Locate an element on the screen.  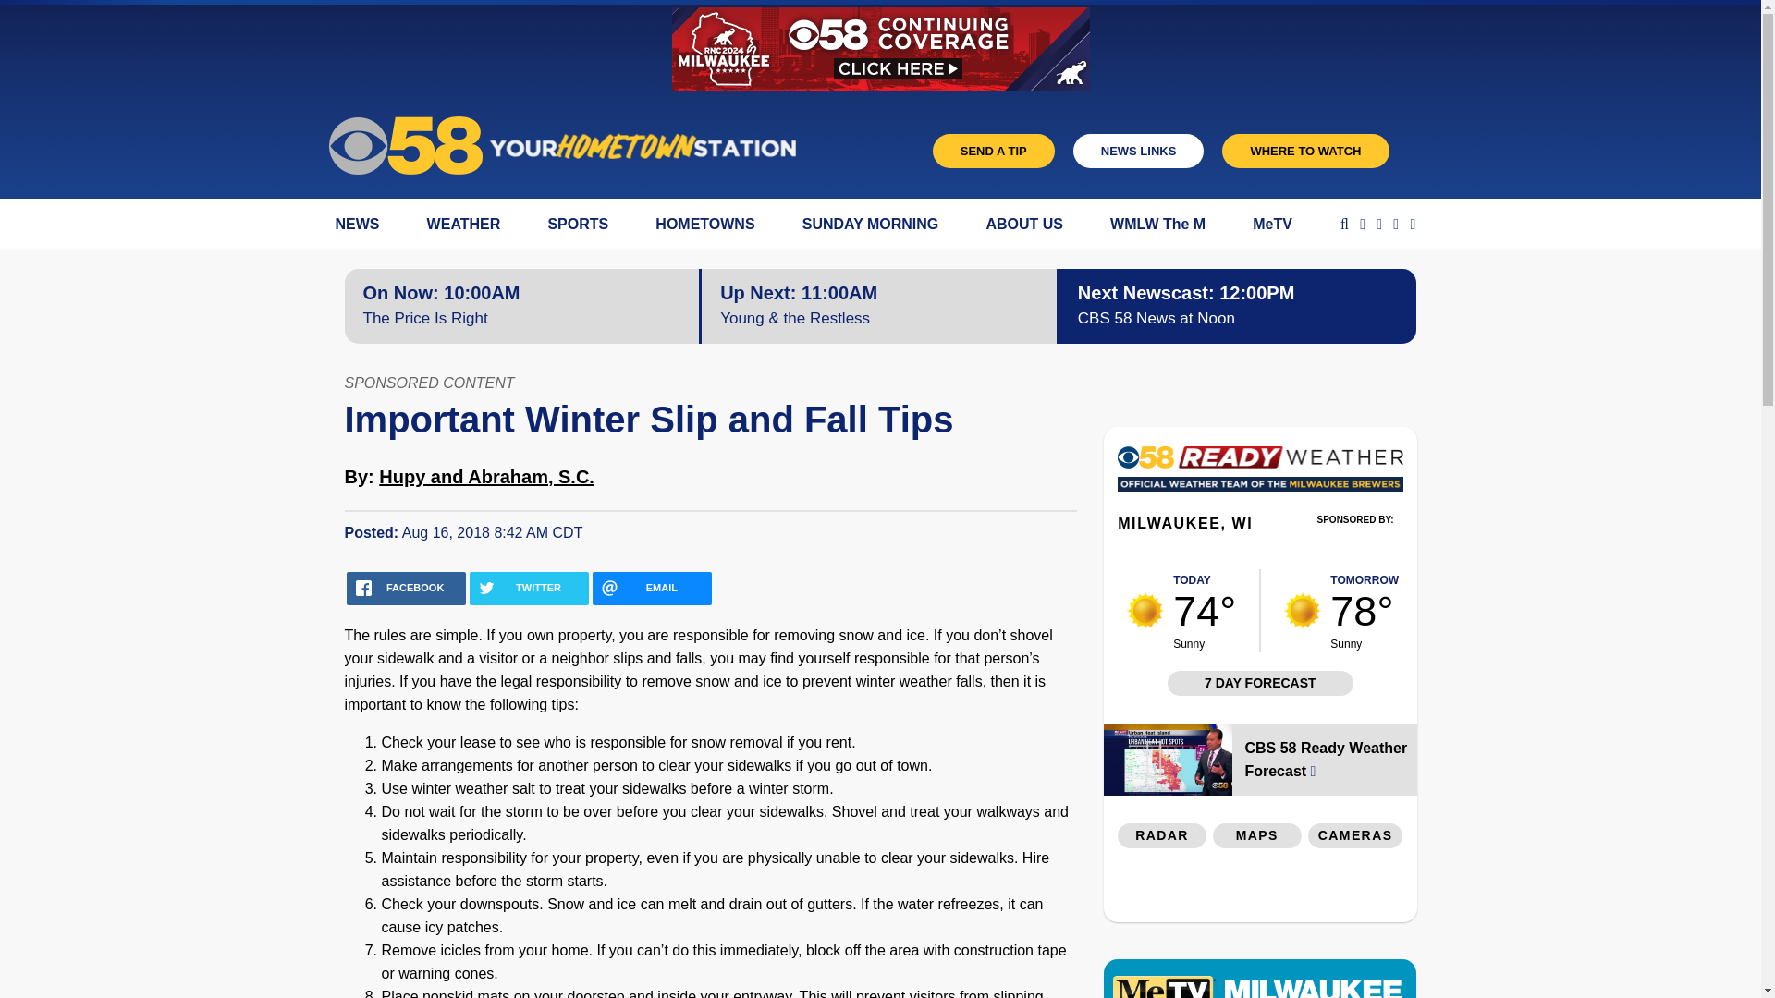
weather is located at coordinates (1145, 611).